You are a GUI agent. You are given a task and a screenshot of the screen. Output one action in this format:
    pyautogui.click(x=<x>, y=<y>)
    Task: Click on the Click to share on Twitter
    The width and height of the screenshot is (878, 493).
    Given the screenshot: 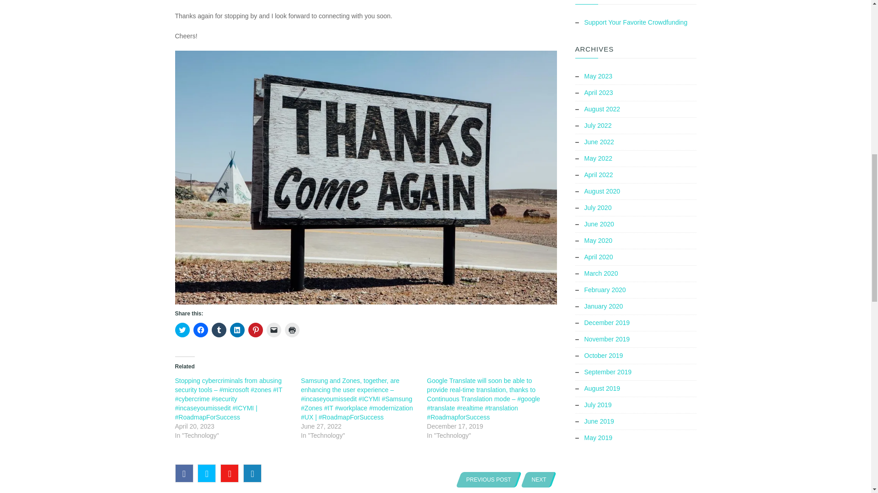 What is the action you would take?
    pyautogui.click(x=182, y=330)
    